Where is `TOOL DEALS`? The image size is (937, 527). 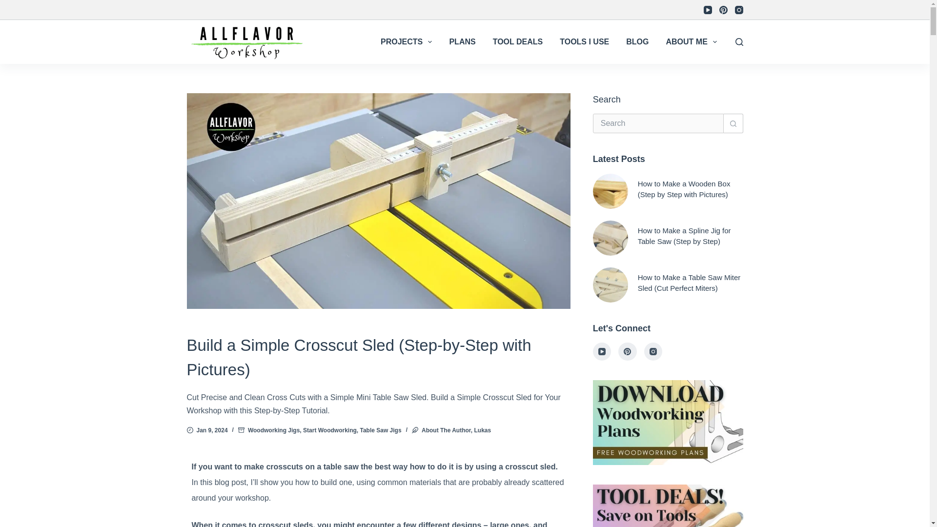
TOOL DEALS is located at coordinates (518, 42).